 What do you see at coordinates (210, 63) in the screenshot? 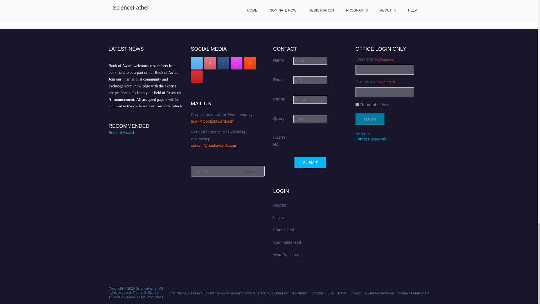
I see `ScienceFather on Pinterest` at bounding box center [210, 63].